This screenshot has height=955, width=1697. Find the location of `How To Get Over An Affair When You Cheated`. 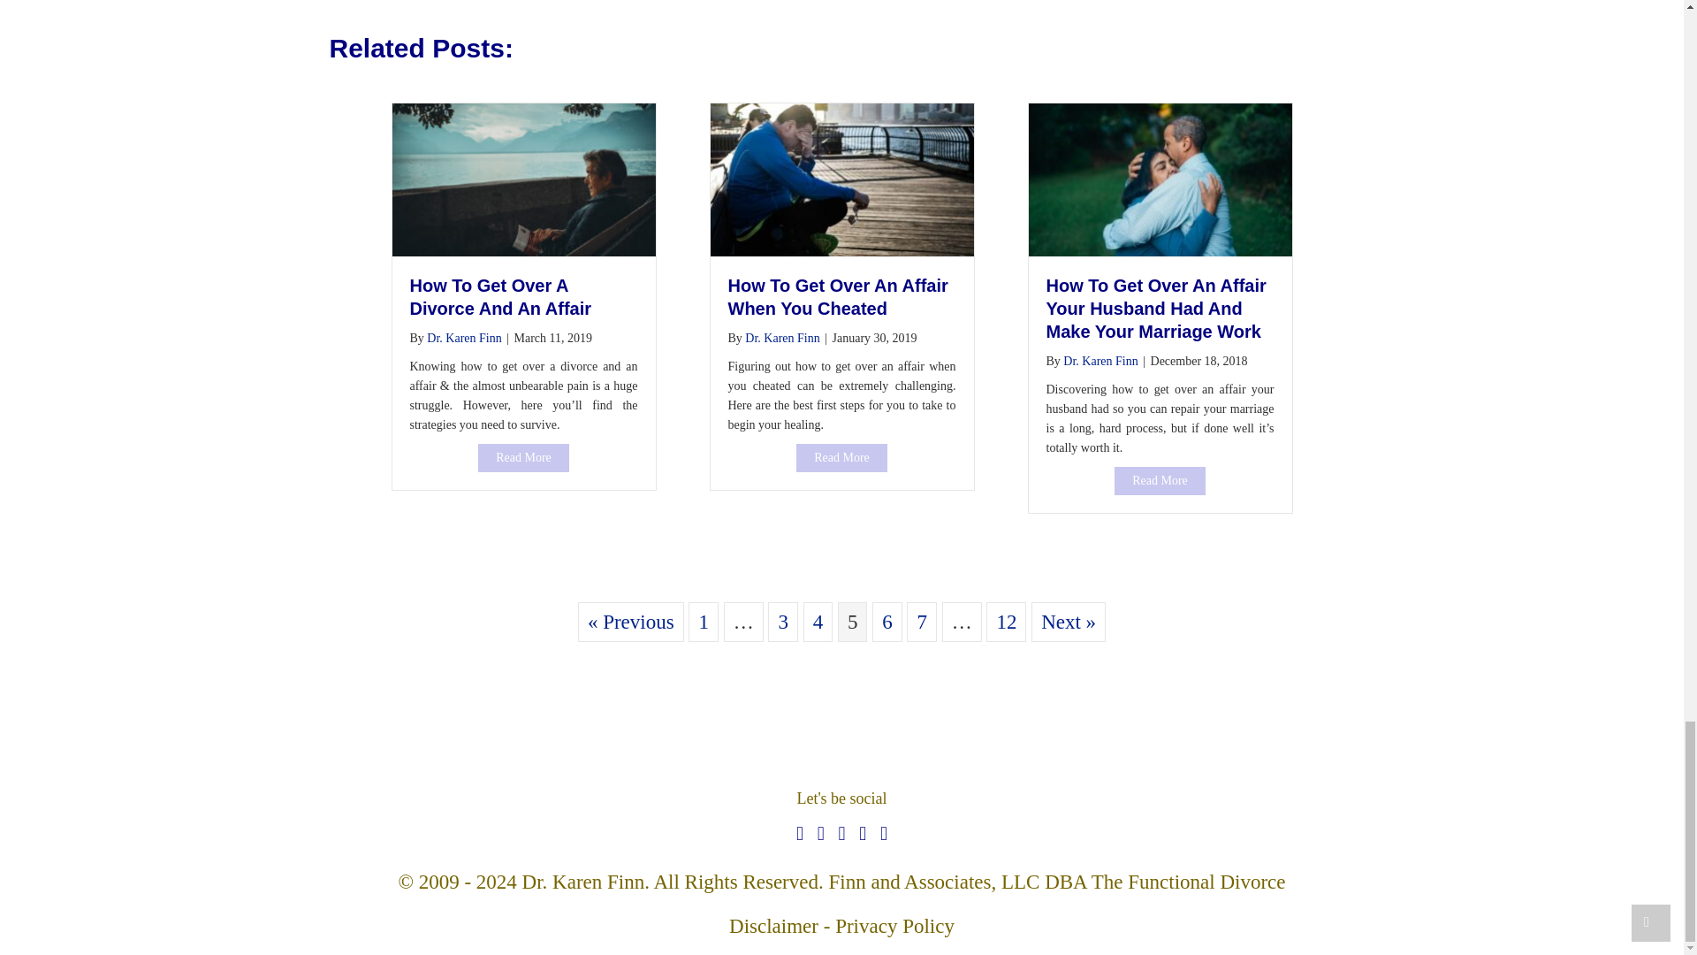

How To Get Over An Affair When You Cheated is located at coordinates (838, 297).